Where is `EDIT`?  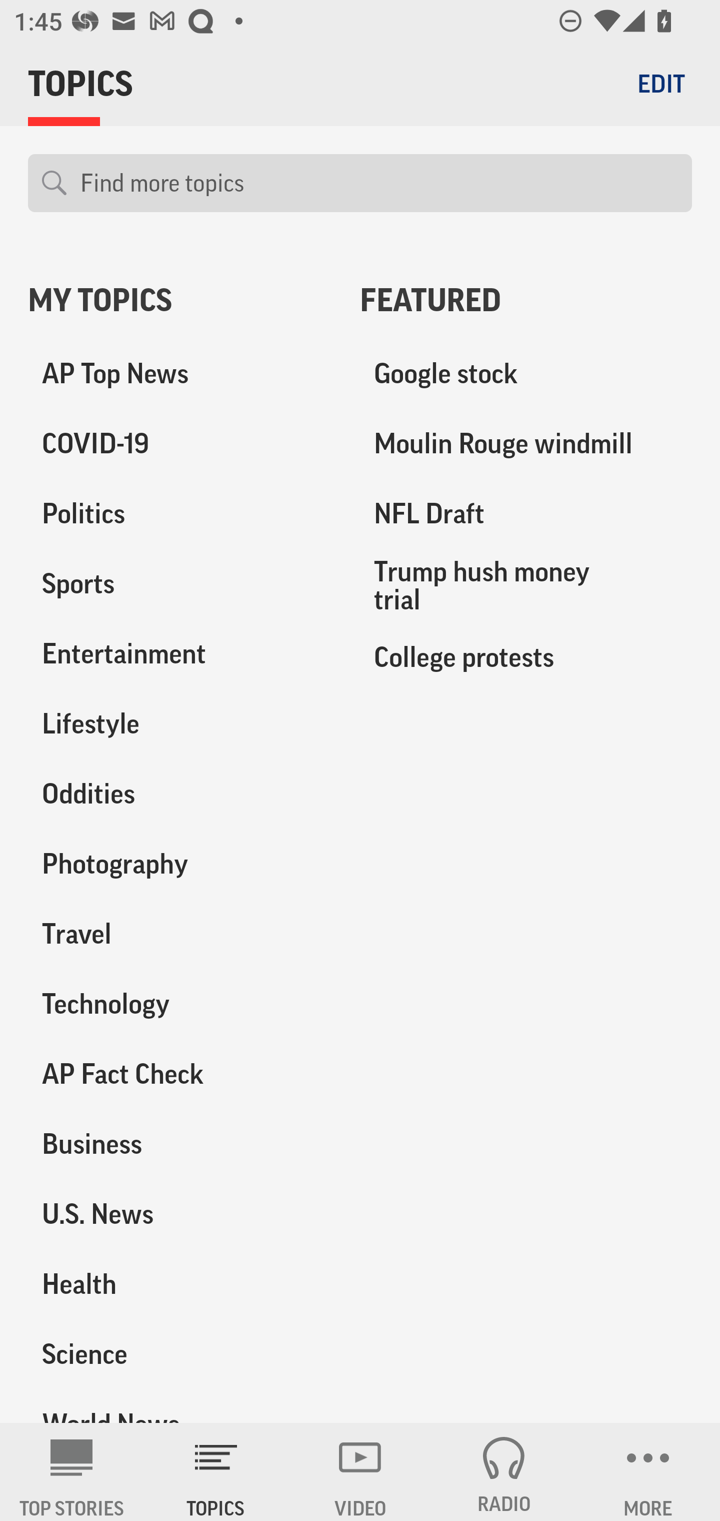 EDIT is located at coordinates (661, 83).